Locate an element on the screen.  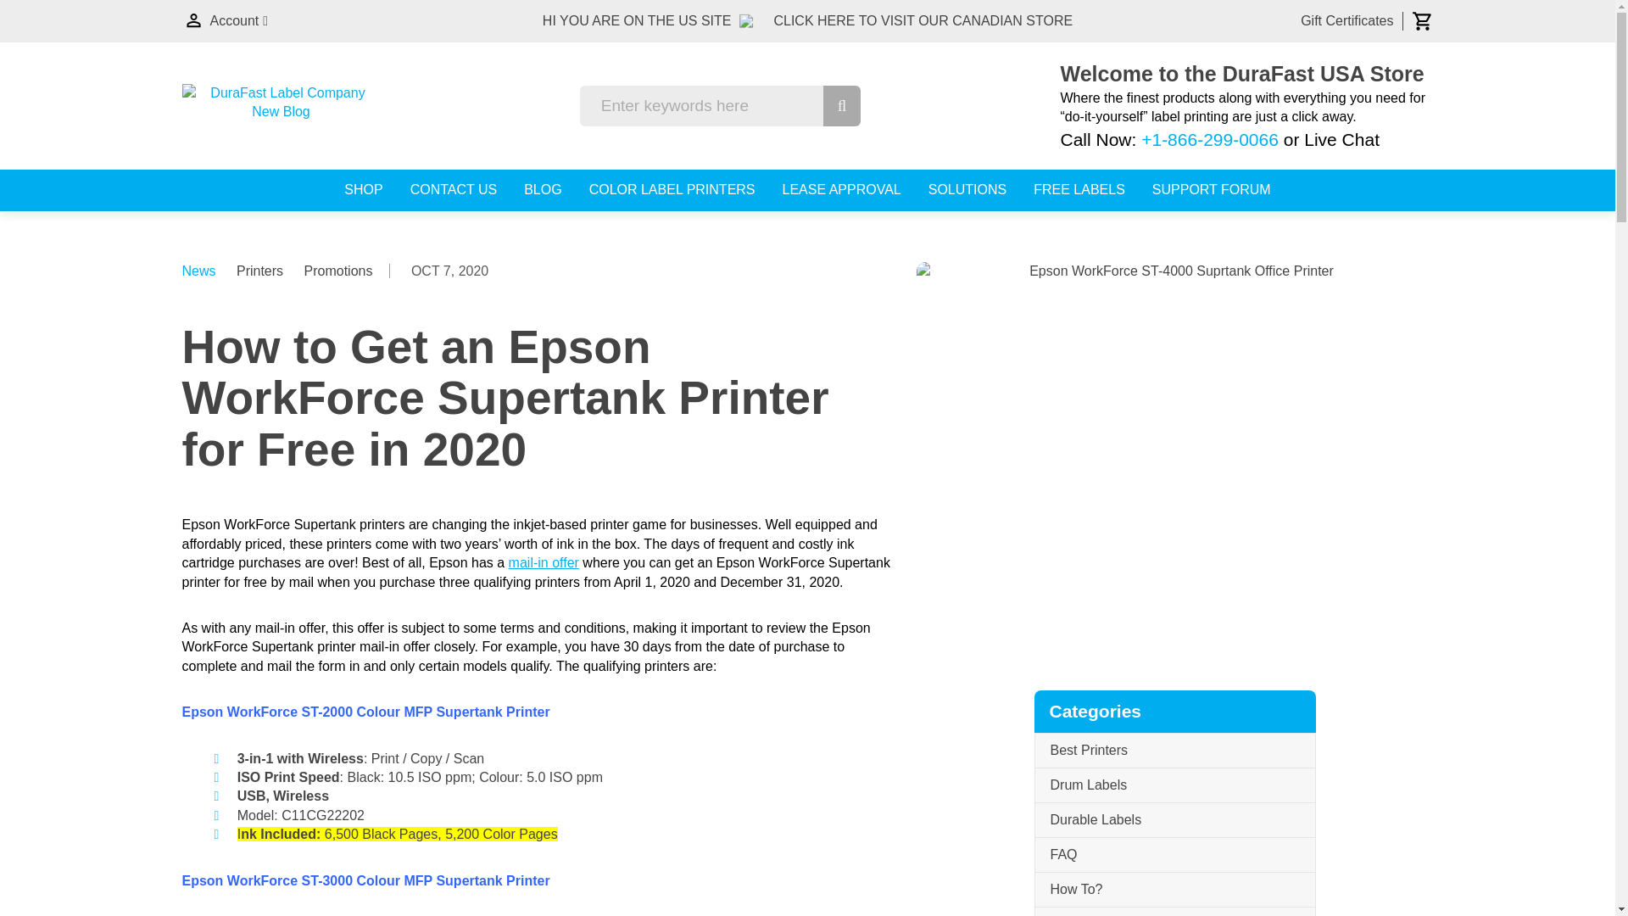
SOLUTIONS is located at coordinates (967, 190).